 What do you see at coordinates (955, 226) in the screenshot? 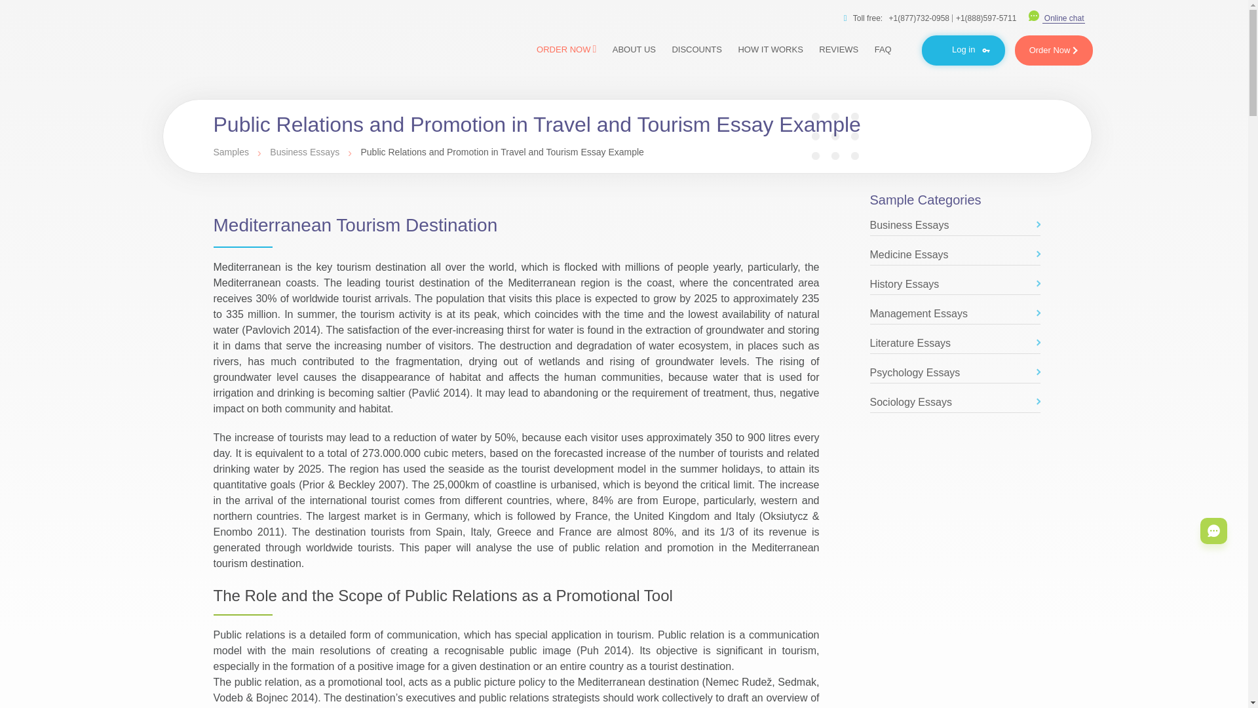
I see `Business Essays` at bounding box center [955, 226].